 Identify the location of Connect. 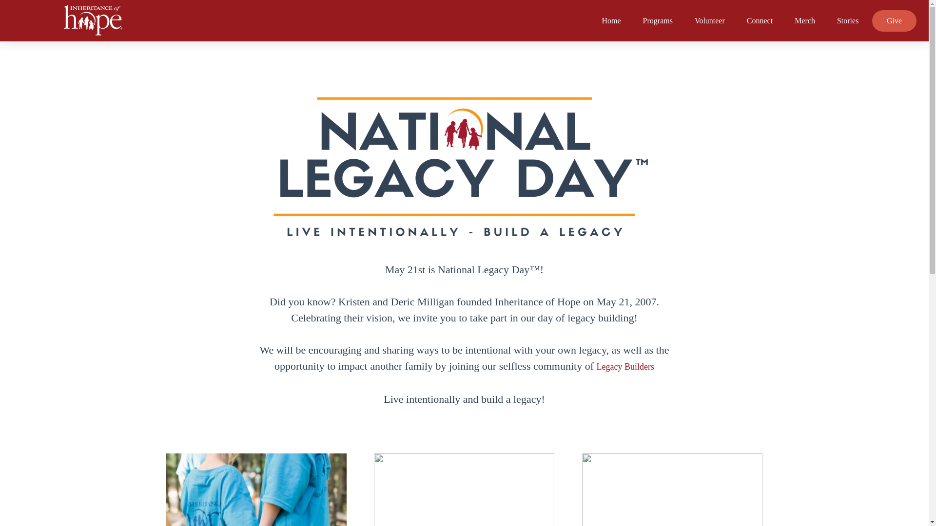
(760, 20).